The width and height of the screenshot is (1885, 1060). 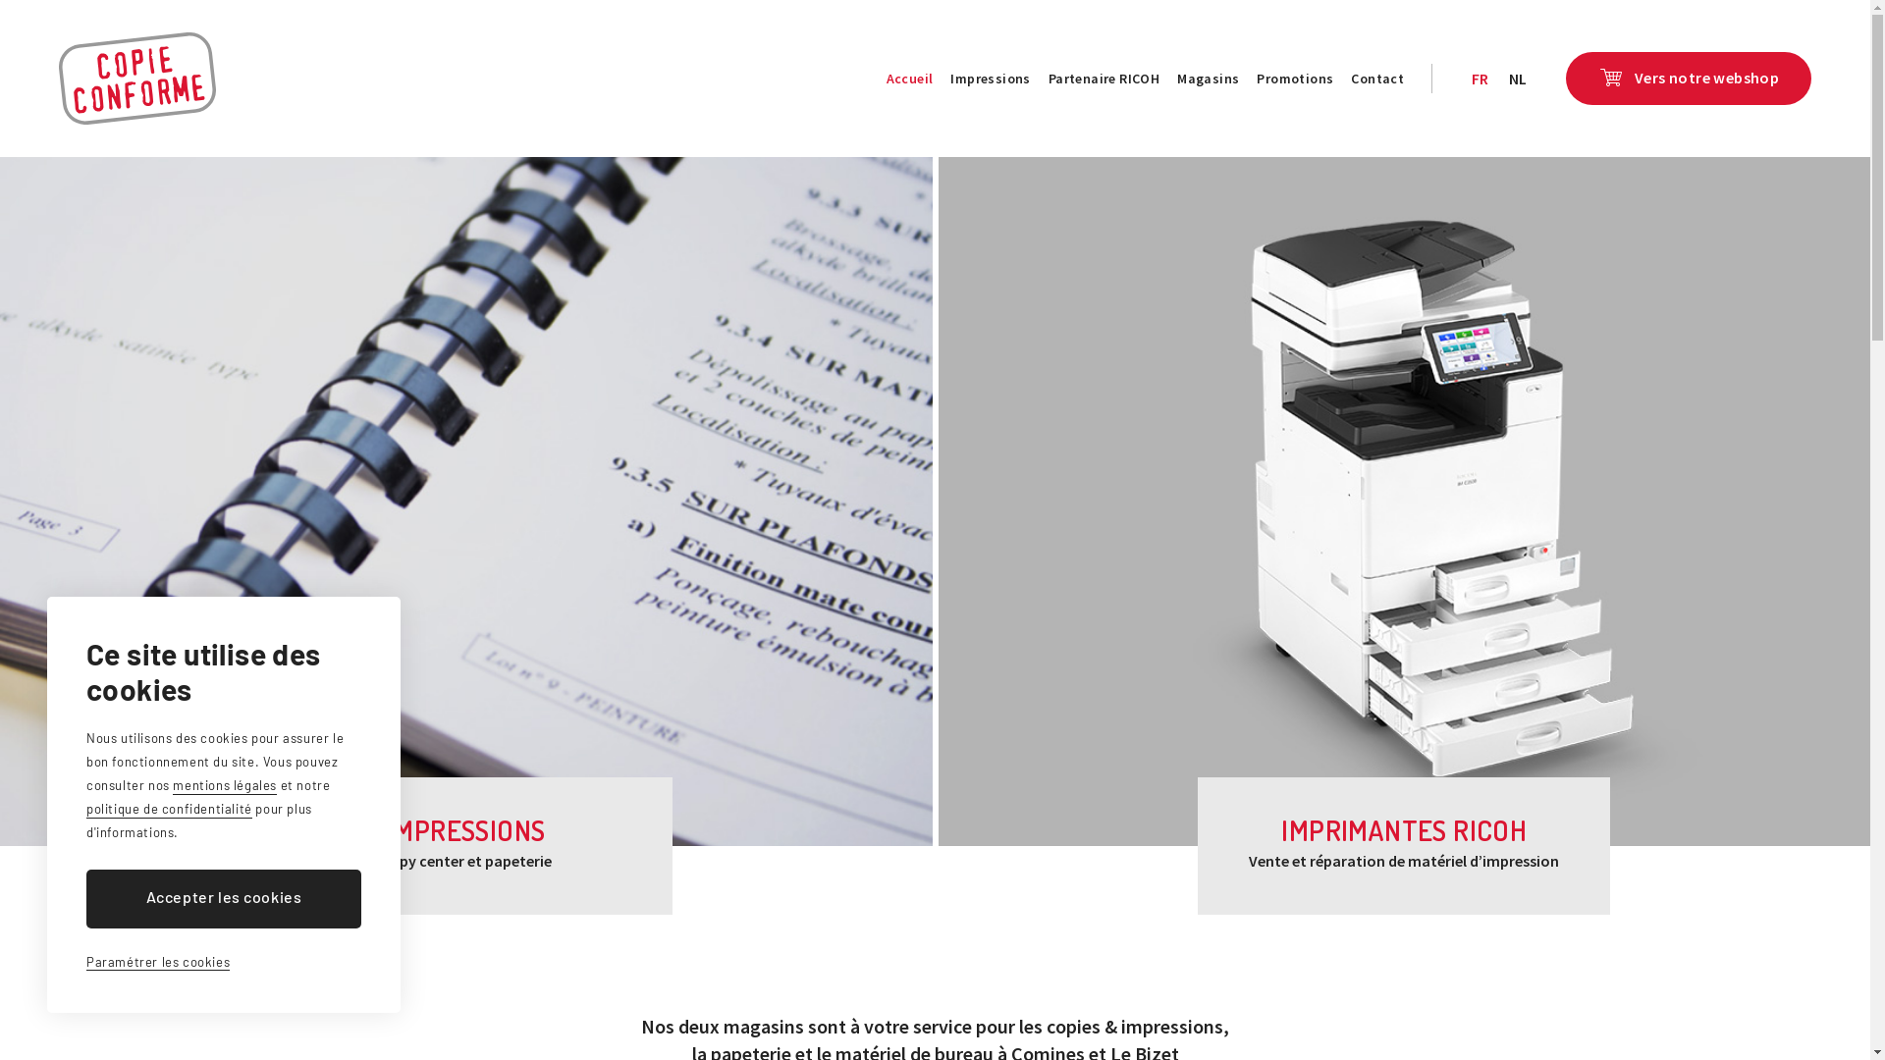 I want to click on Magasins, so click(x=1208, y=79).